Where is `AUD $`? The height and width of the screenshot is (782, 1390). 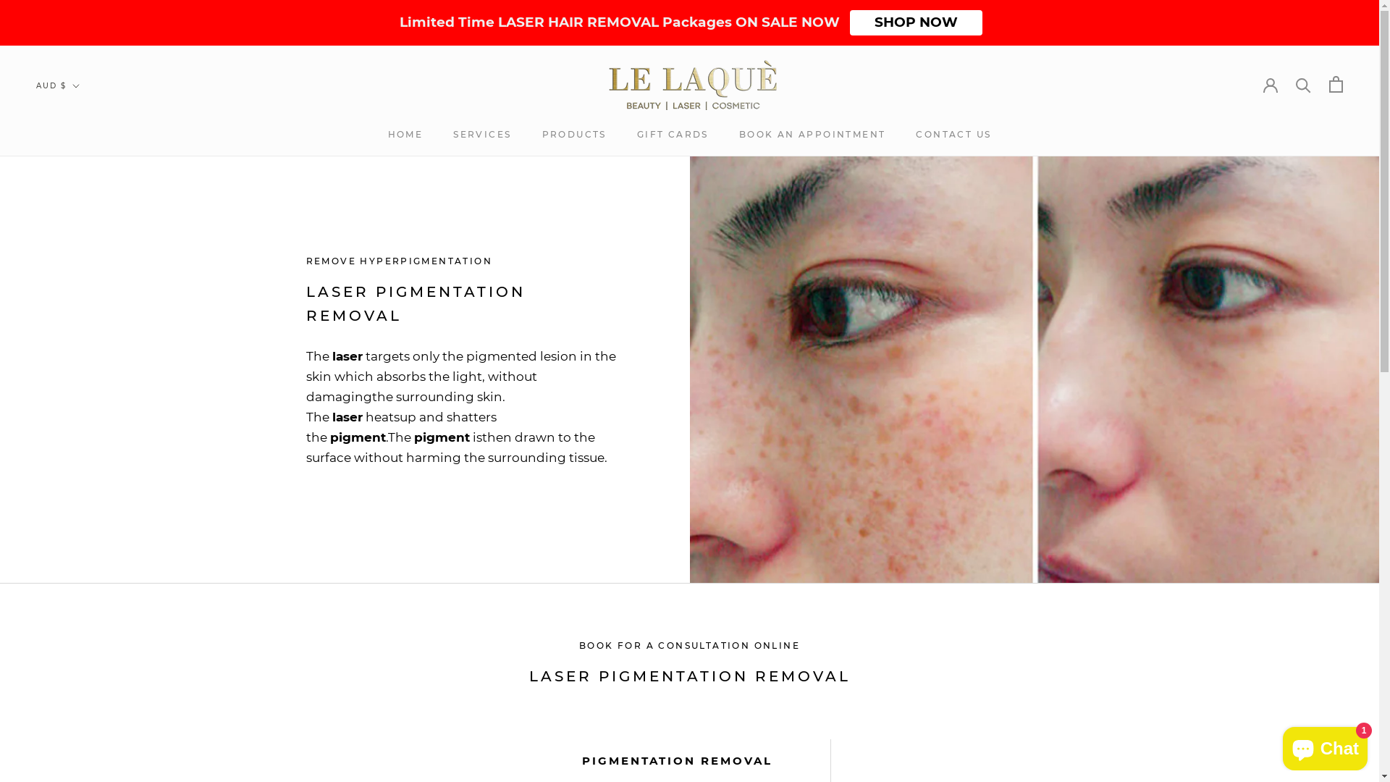 AUD $ is located at coordinates (58, 87).